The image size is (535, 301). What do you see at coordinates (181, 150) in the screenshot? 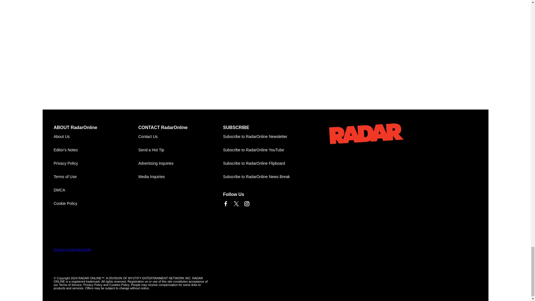
I see `Send a Hot Tip` at bounding box center [181, 150].